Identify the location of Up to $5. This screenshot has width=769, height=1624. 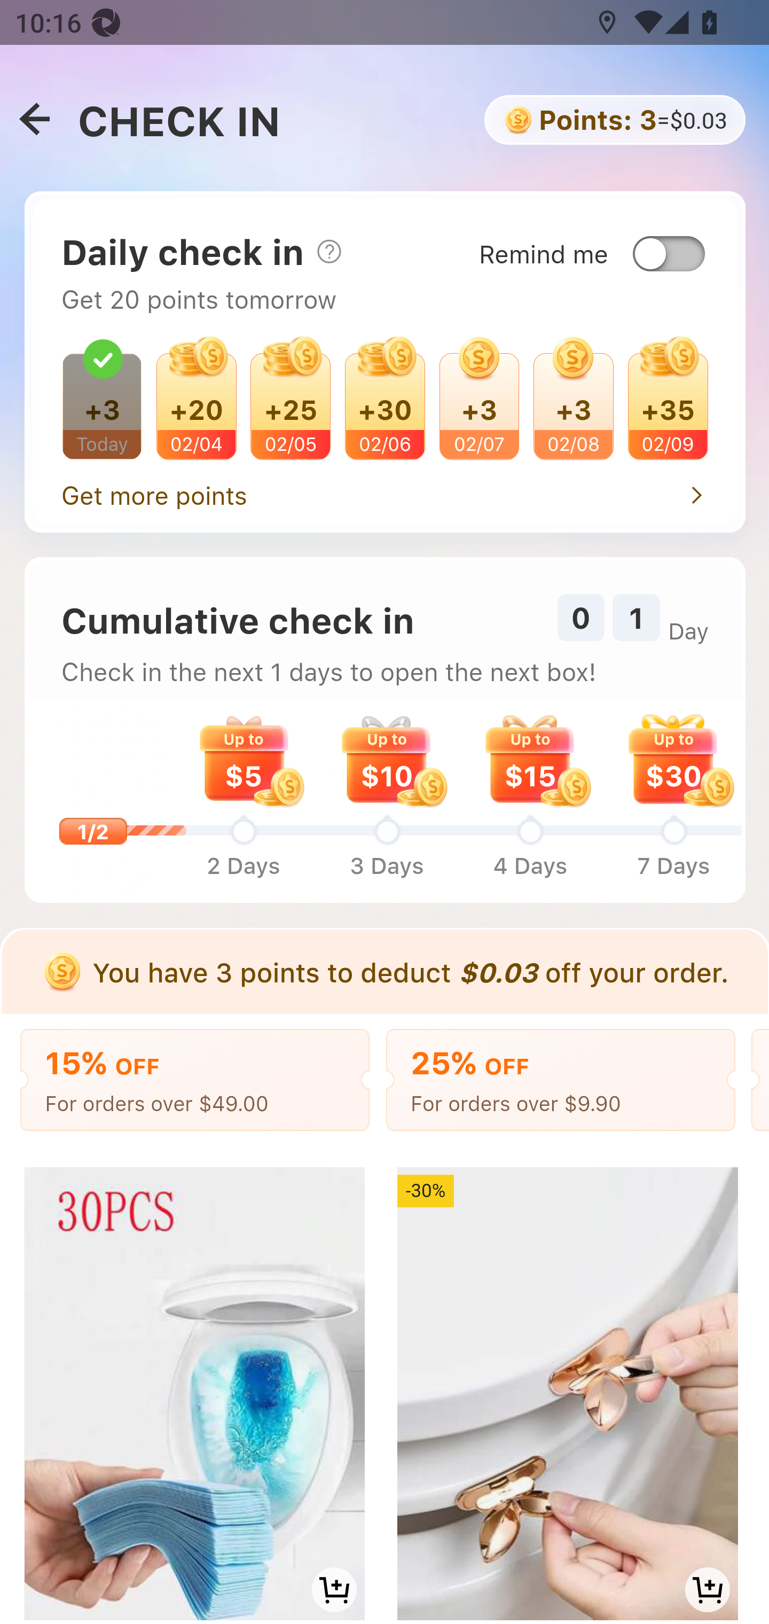
(244, 758).